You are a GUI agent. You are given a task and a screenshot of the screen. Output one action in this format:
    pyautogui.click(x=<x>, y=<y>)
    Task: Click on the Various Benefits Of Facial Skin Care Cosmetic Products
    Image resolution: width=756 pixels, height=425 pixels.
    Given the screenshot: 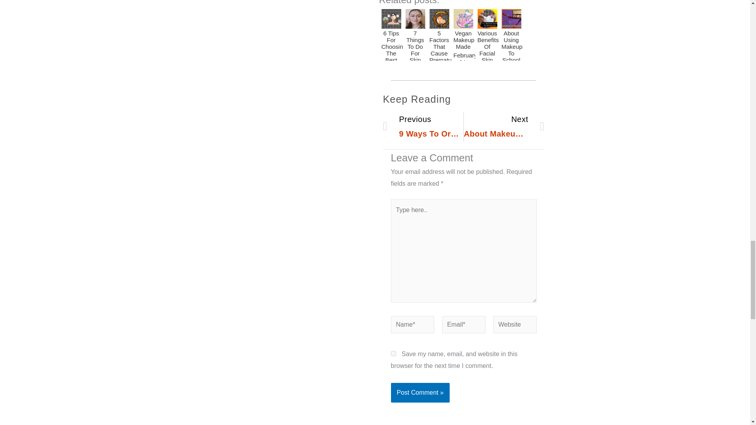 What is the action you would take?
    pyautogui.click(x=487, y=34)
    